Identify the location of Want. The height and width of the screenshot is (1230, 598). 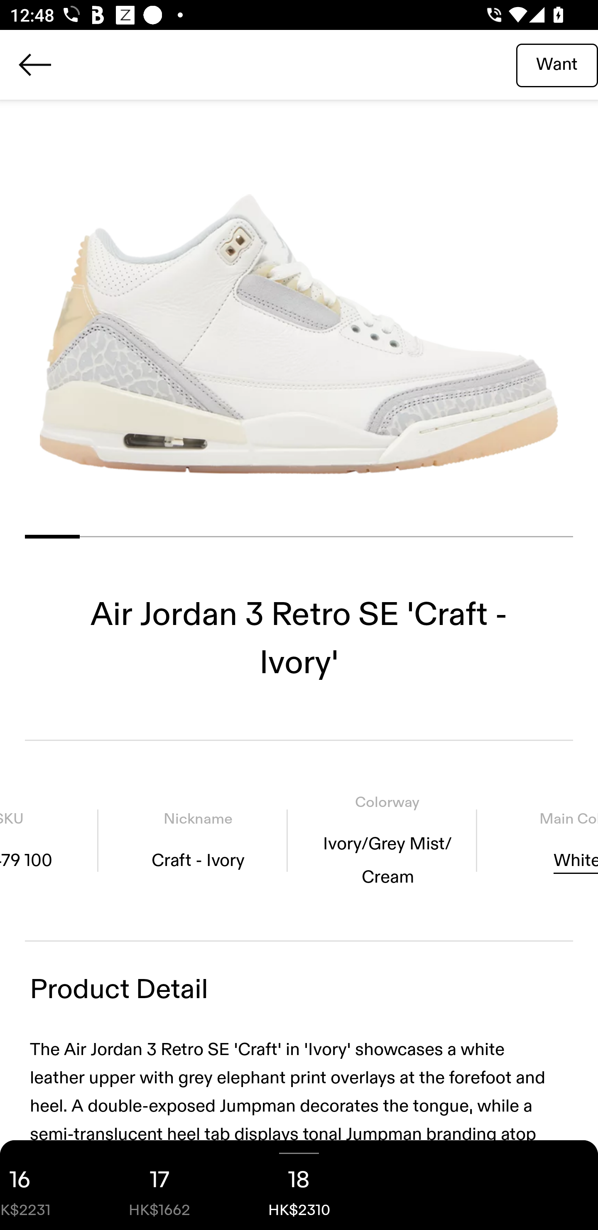
(557, 64).